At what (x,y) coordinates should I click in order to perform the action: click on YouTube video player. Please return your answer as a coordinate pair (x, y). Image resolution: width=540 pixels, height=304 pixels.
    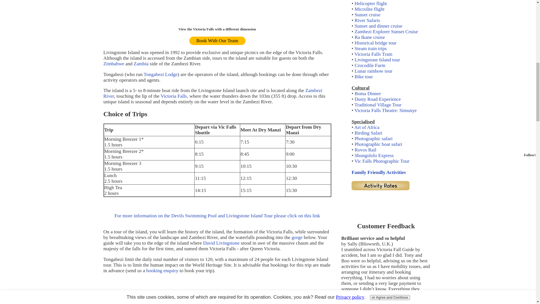
    Looking at the image, I should click on (217, 294).